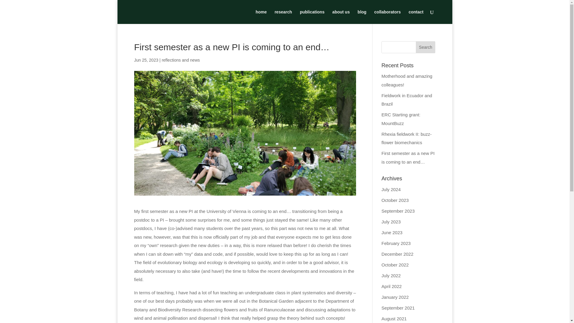 Image resolution: width=574 pixels, height=323 pixels. Describe the element at coordinates (391, 189) in the screenshot. I see `July 2024` at that location.